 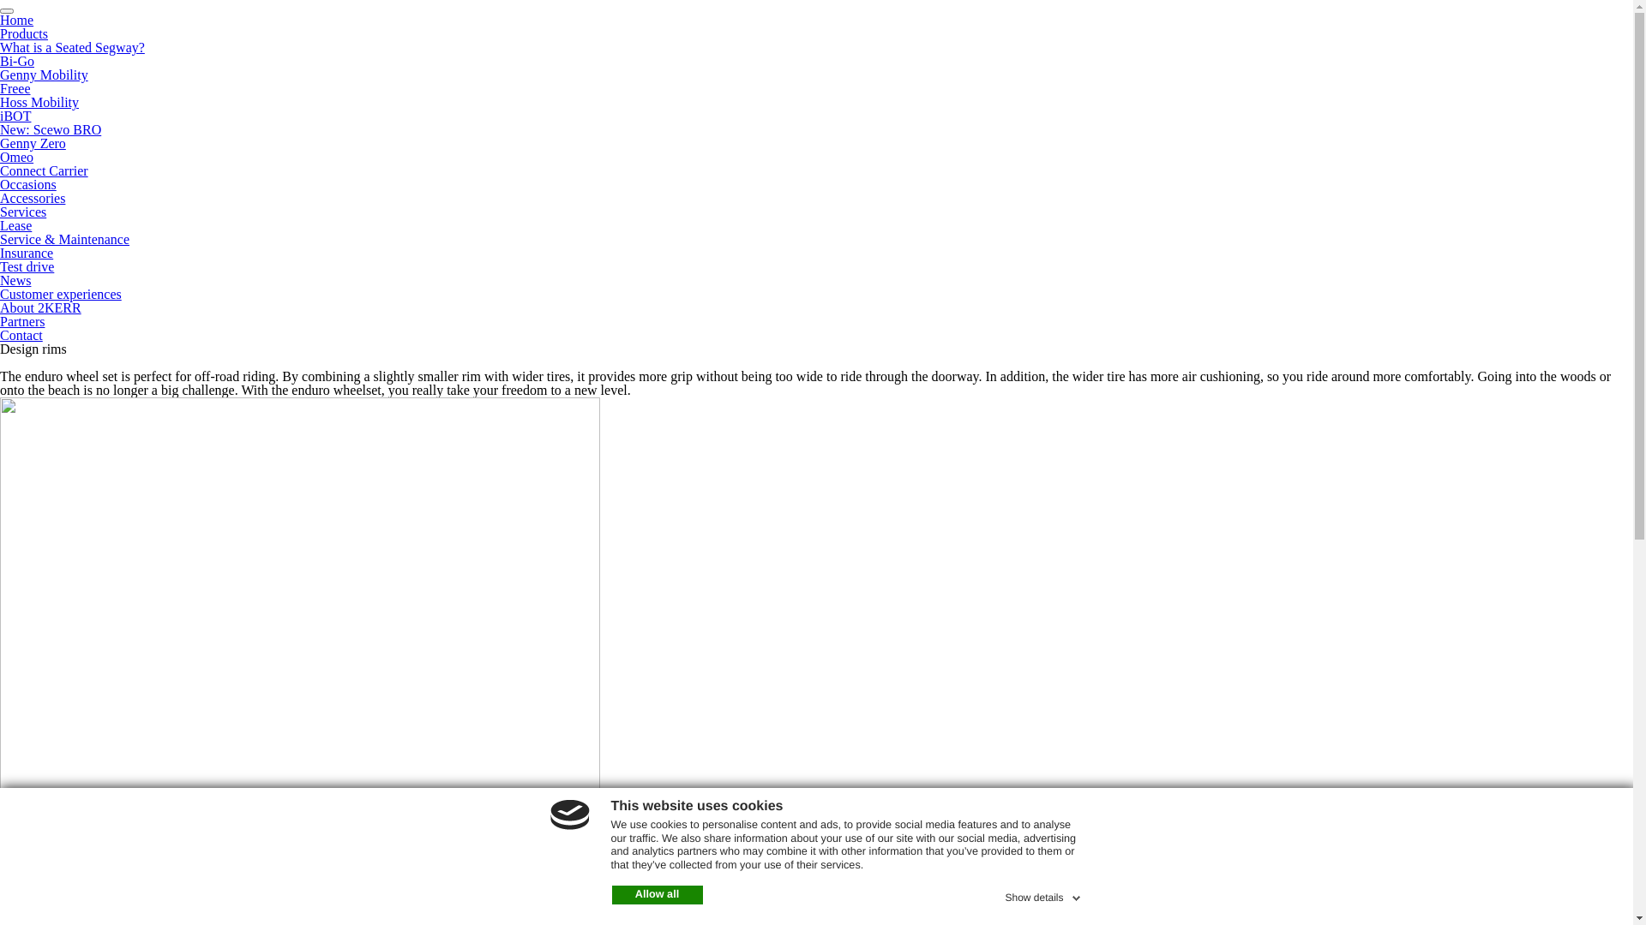 I want to click on Hoss Mobility, so click(x=39, y=103).